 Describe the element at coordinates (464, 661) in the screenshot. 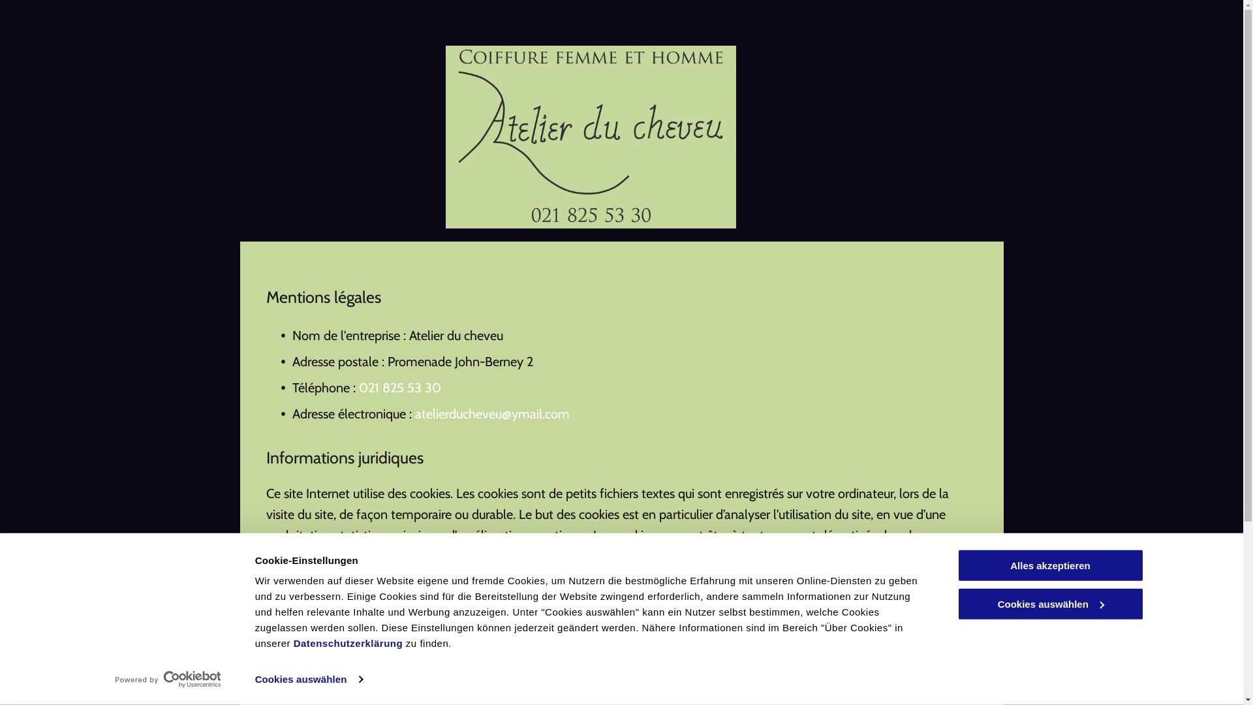

I see `search.ch` at that location.